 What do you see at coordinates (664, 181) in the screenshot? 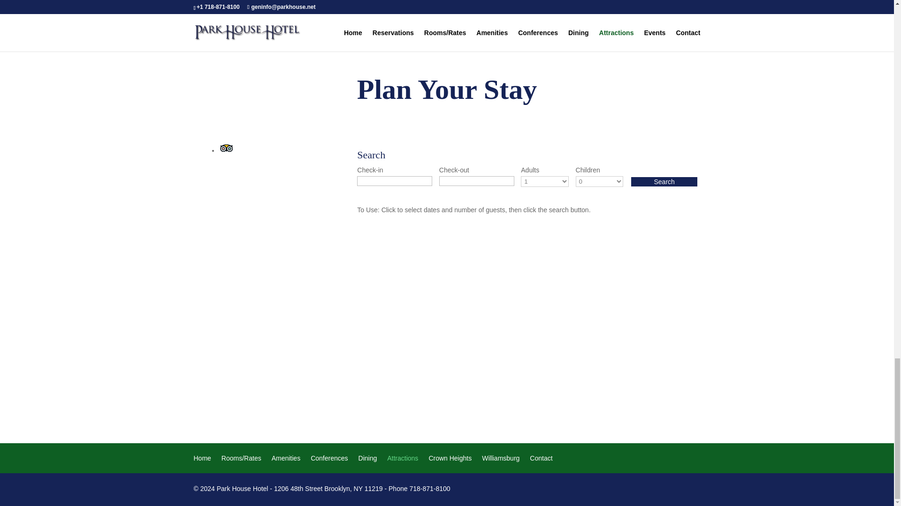
I see `Search` at bounding box center [664, 181].